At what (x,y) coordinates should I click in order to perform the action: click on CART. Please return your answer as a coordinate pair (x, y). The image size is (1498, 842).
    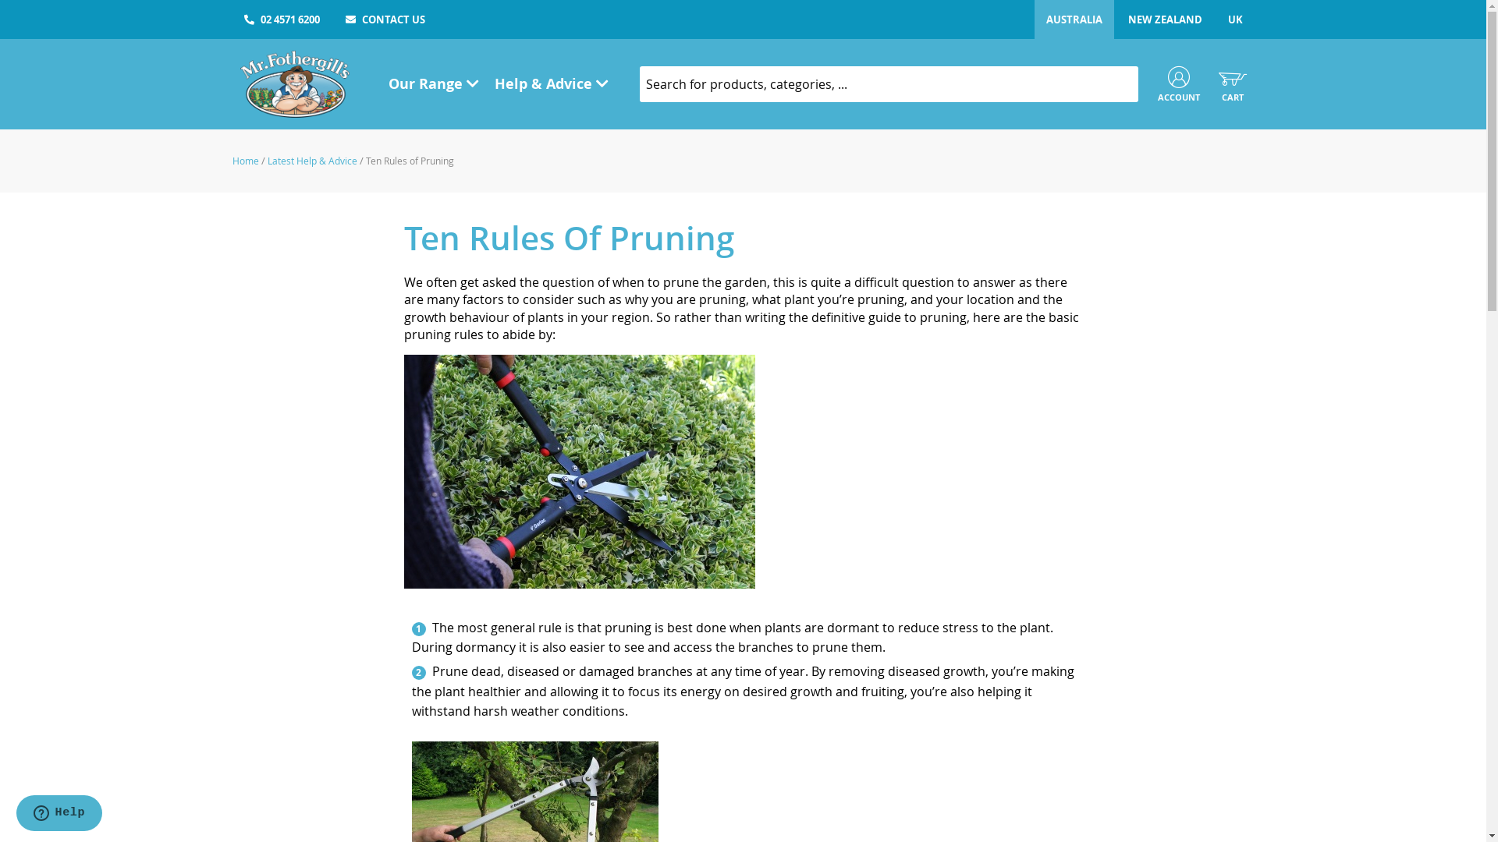
    Looking at the image, I should click on (1233, 83).